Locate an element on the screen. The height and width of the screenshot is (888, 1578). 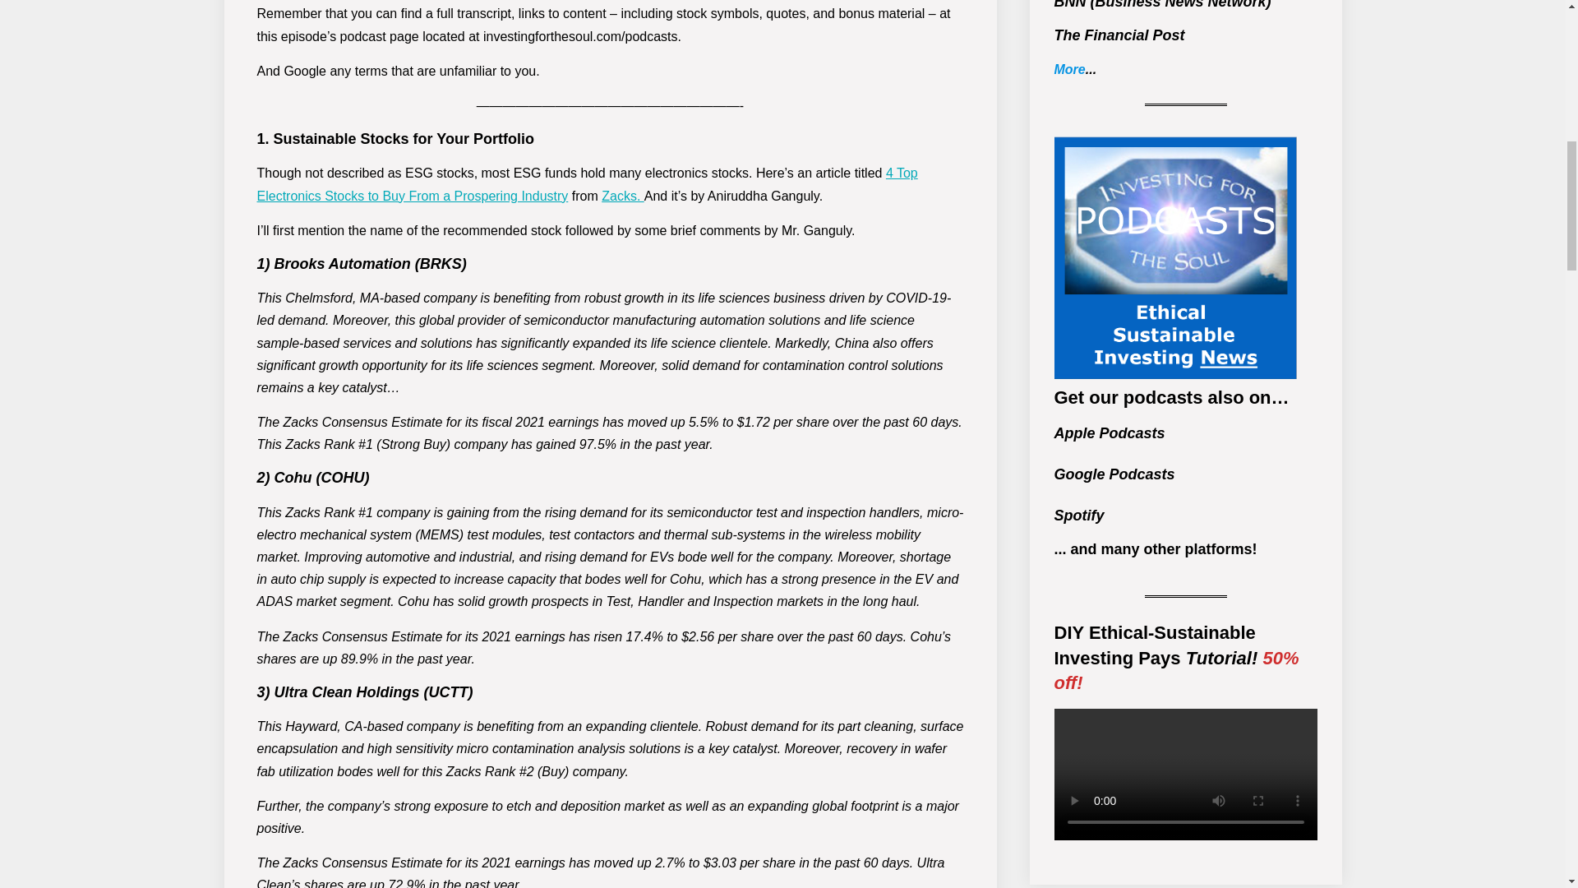
4 Top Electronics Stocks to Buy From a Prospering Industry is located at coordinates (586, 184).